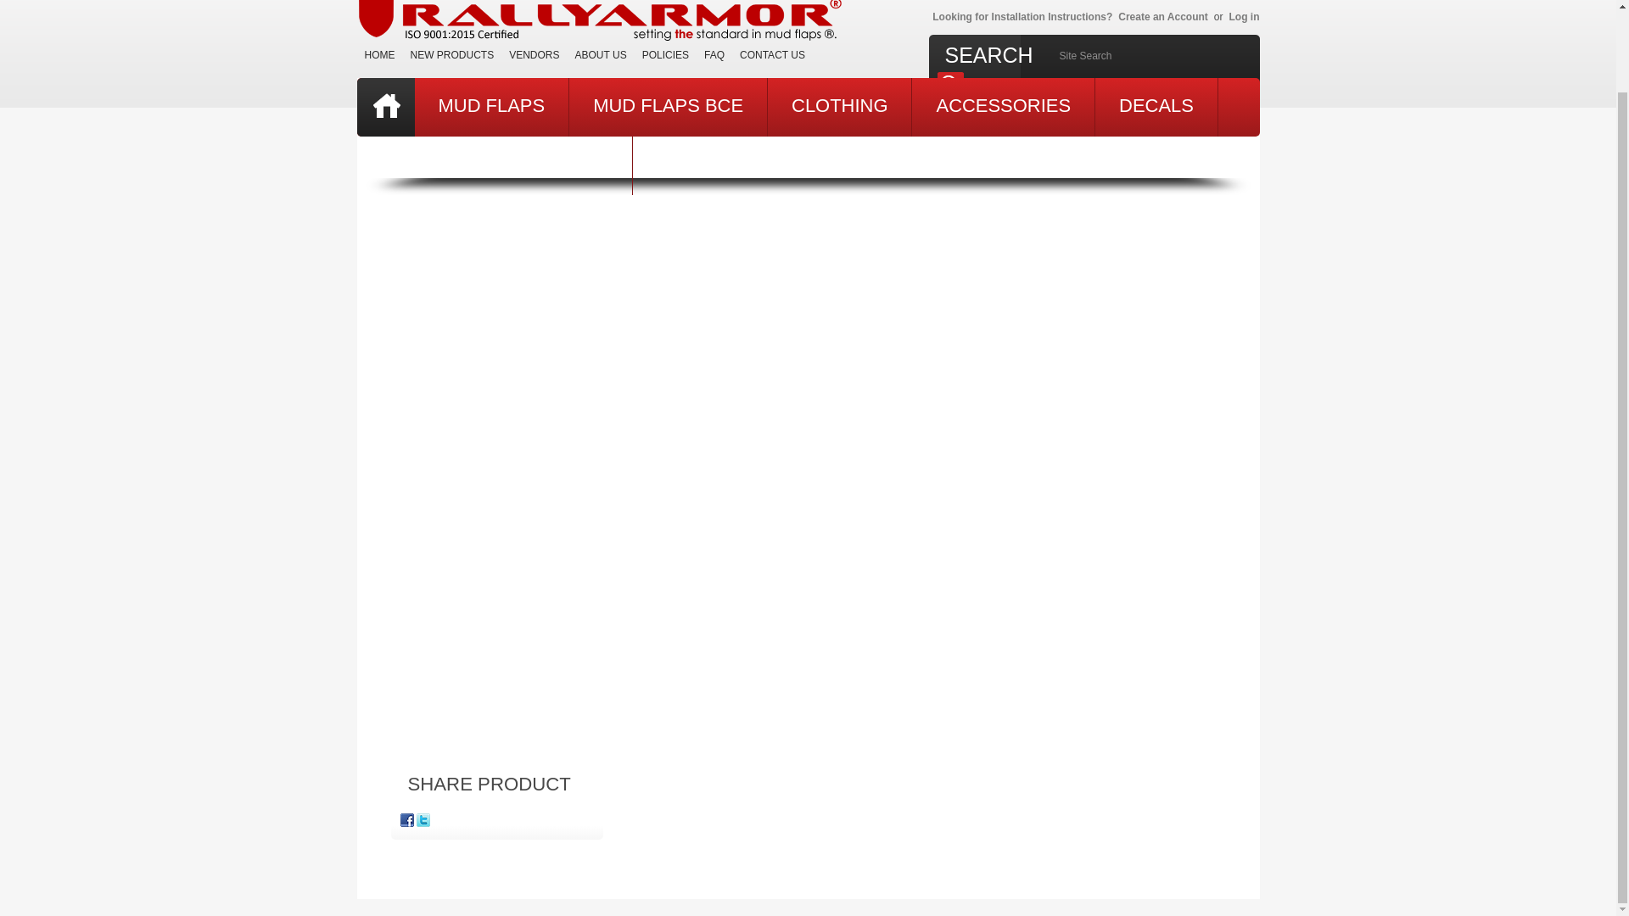  I want to click on Log in, so click(1244, 15).